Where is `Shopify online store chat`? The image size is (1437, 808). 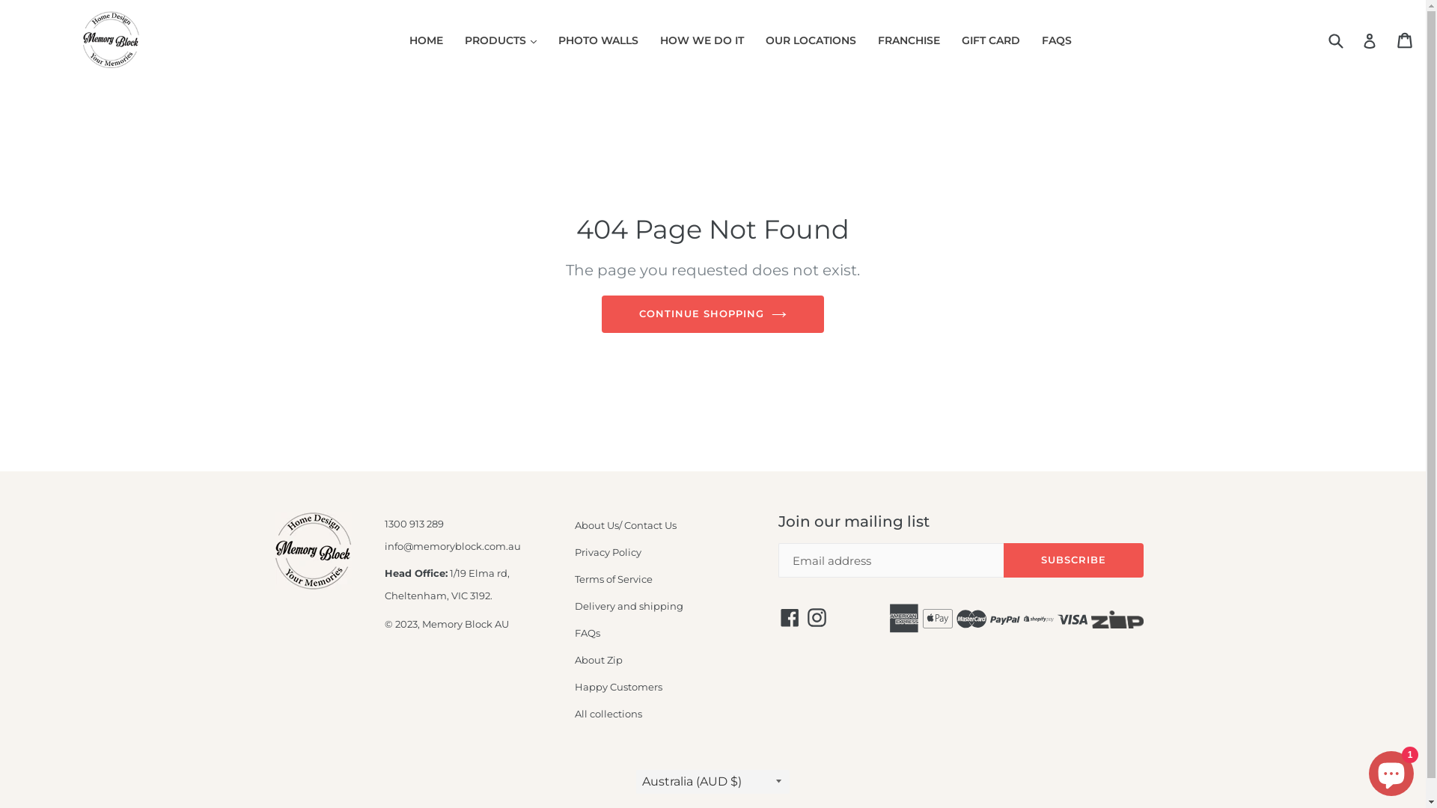
Shopify online store chat is located at coordinates (1391, 771).